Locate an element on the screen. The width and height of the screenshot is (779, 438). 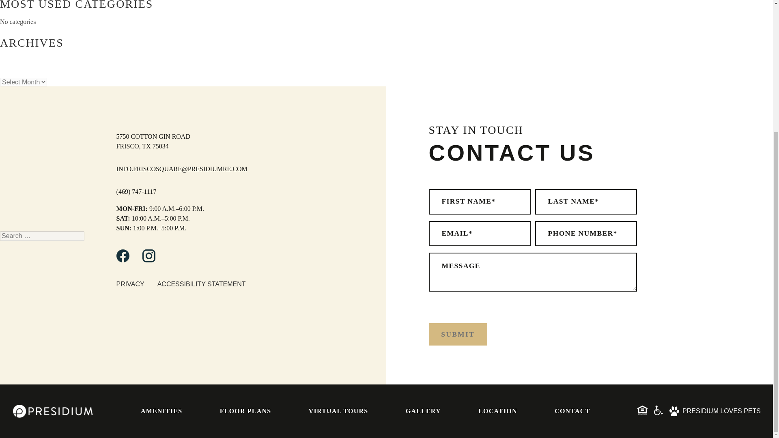
AMENITIES is located at coordinates (161, 411).